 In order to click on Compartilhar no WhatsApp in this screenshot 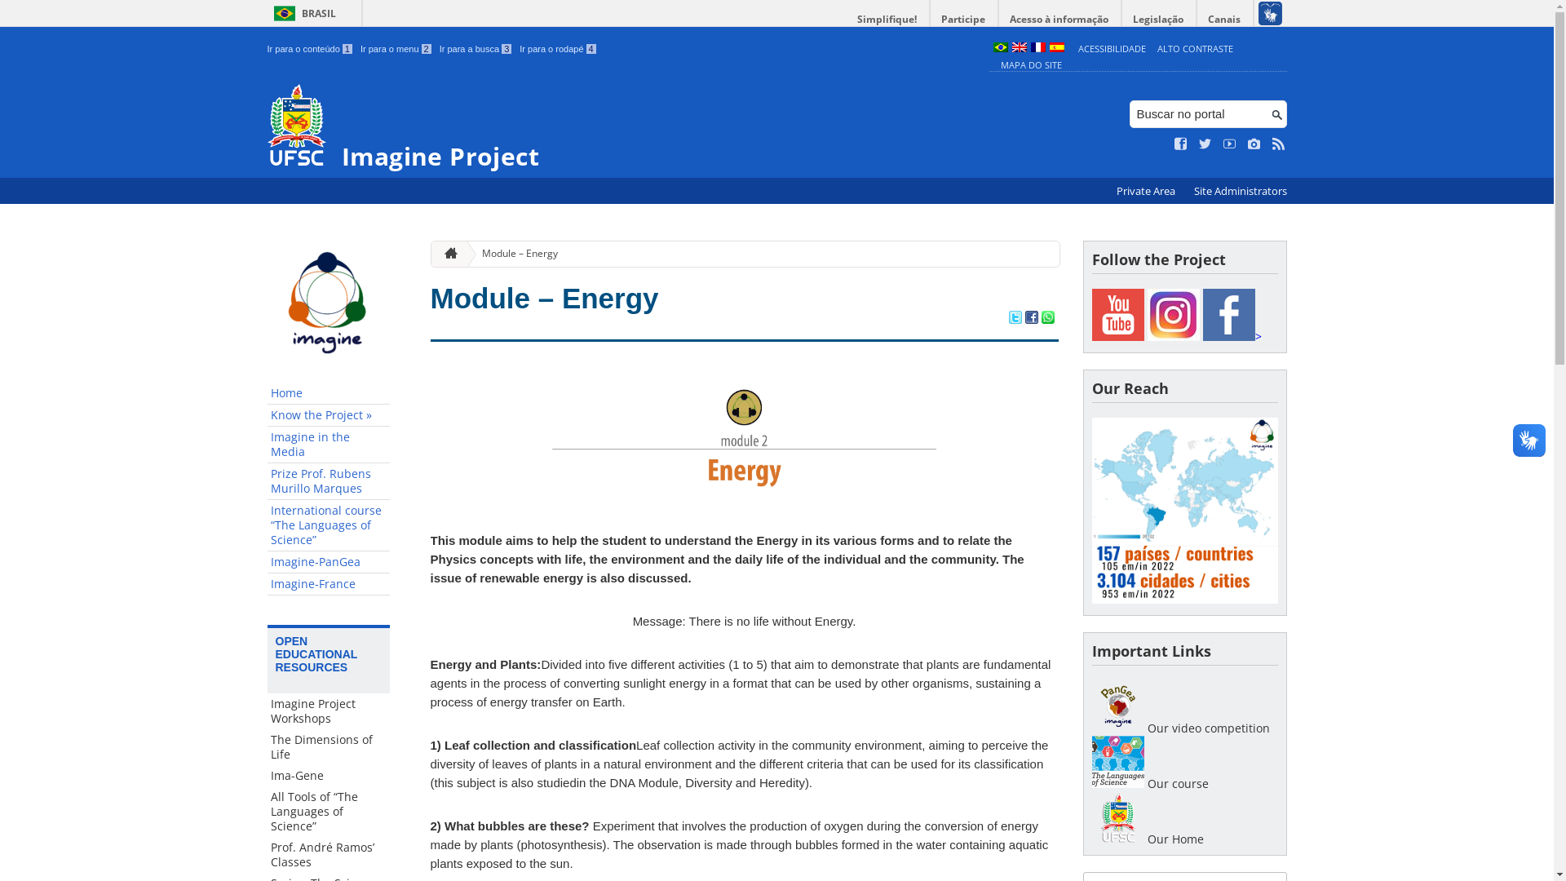, I will do `click(1047, 319)`.